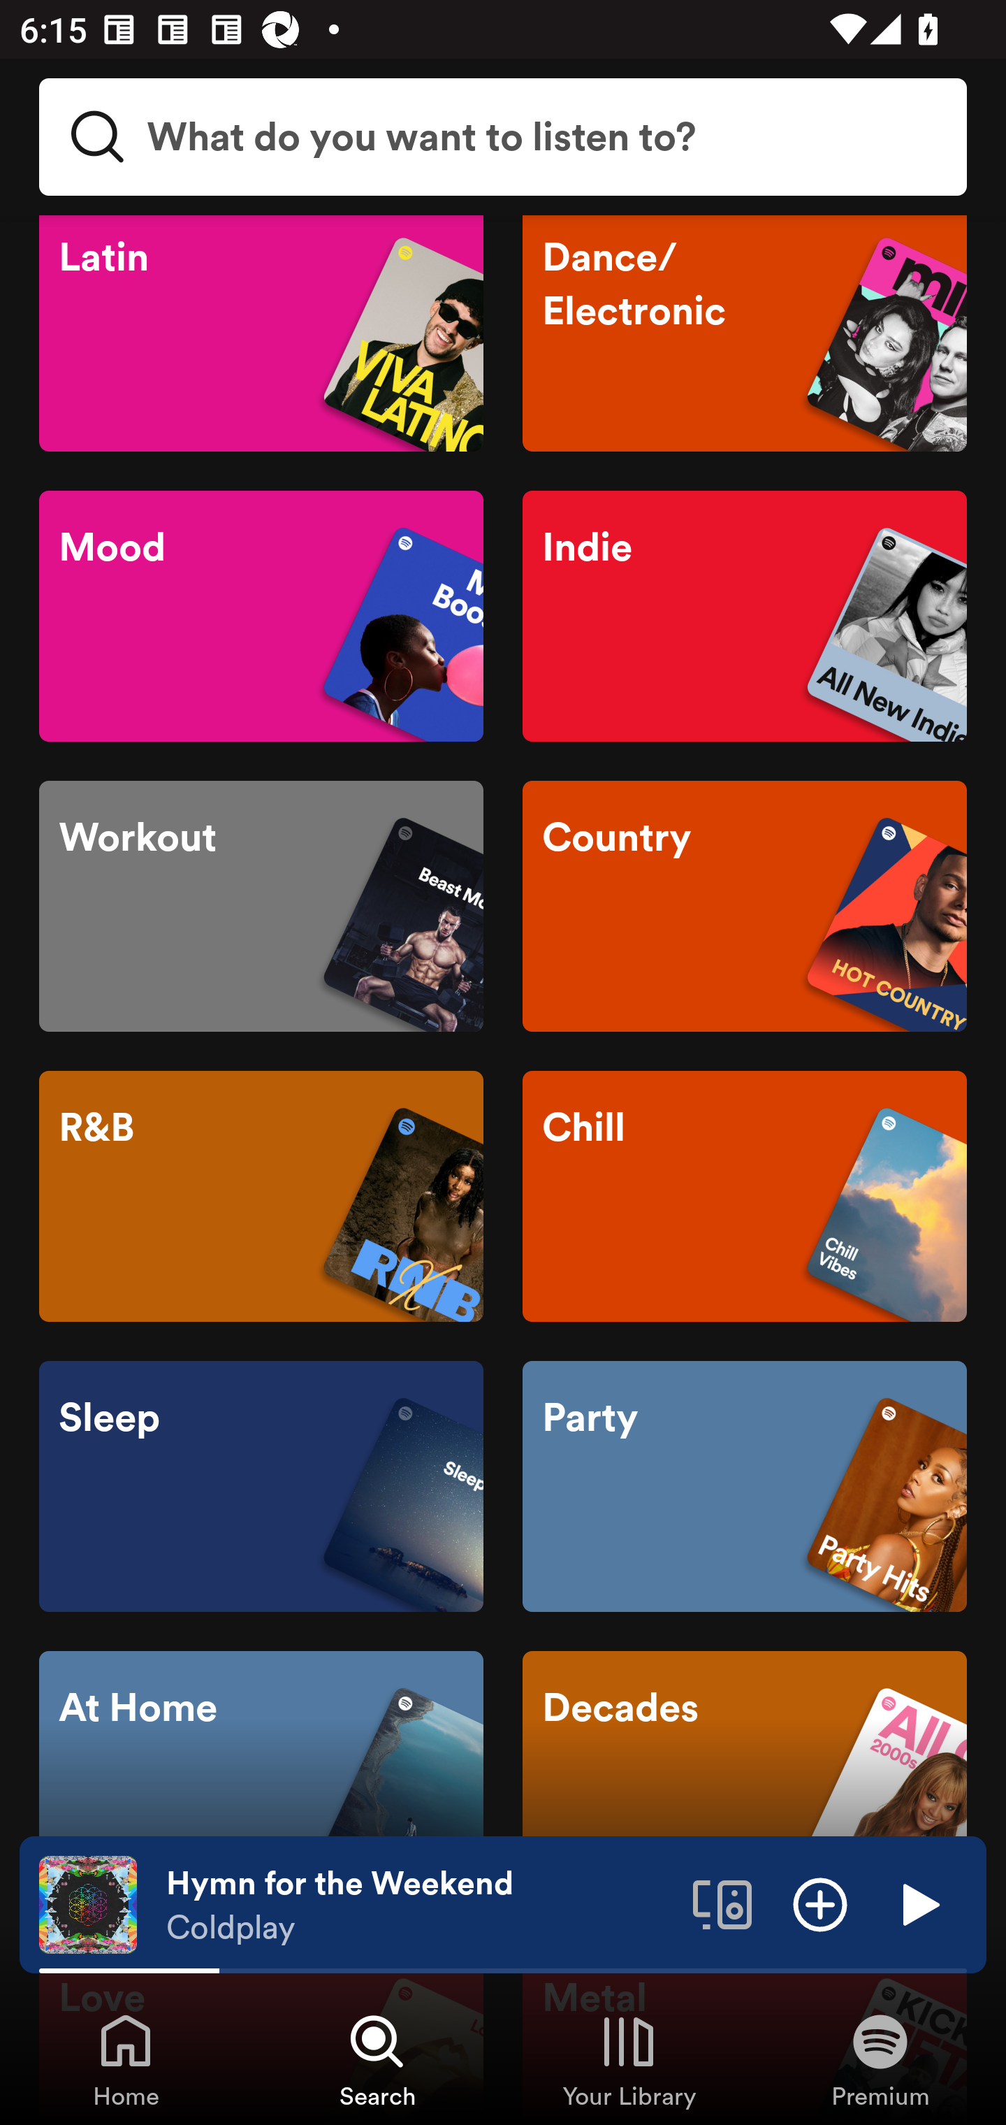 This screenshot has width=1006, height=2125. What do you see at coordinates (261, 616) in the screenshot?
I see `Mood` at bounding box center [261, 616].